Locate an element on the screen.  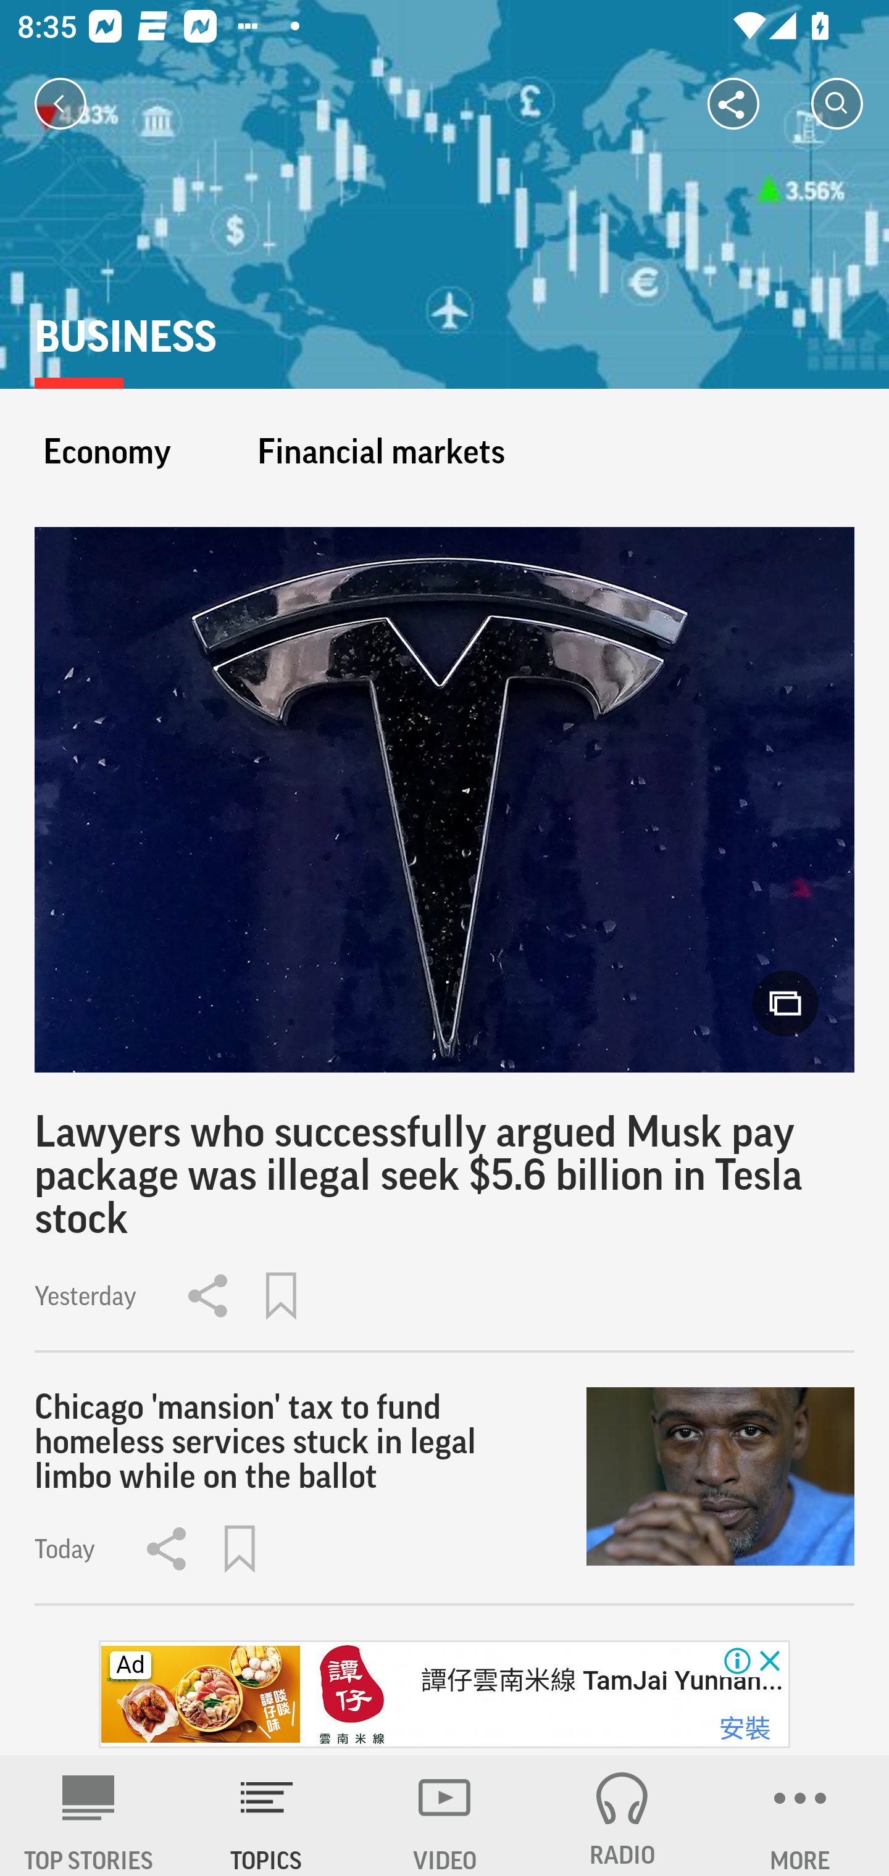
Financial markets is located at coordinates (380, 451).